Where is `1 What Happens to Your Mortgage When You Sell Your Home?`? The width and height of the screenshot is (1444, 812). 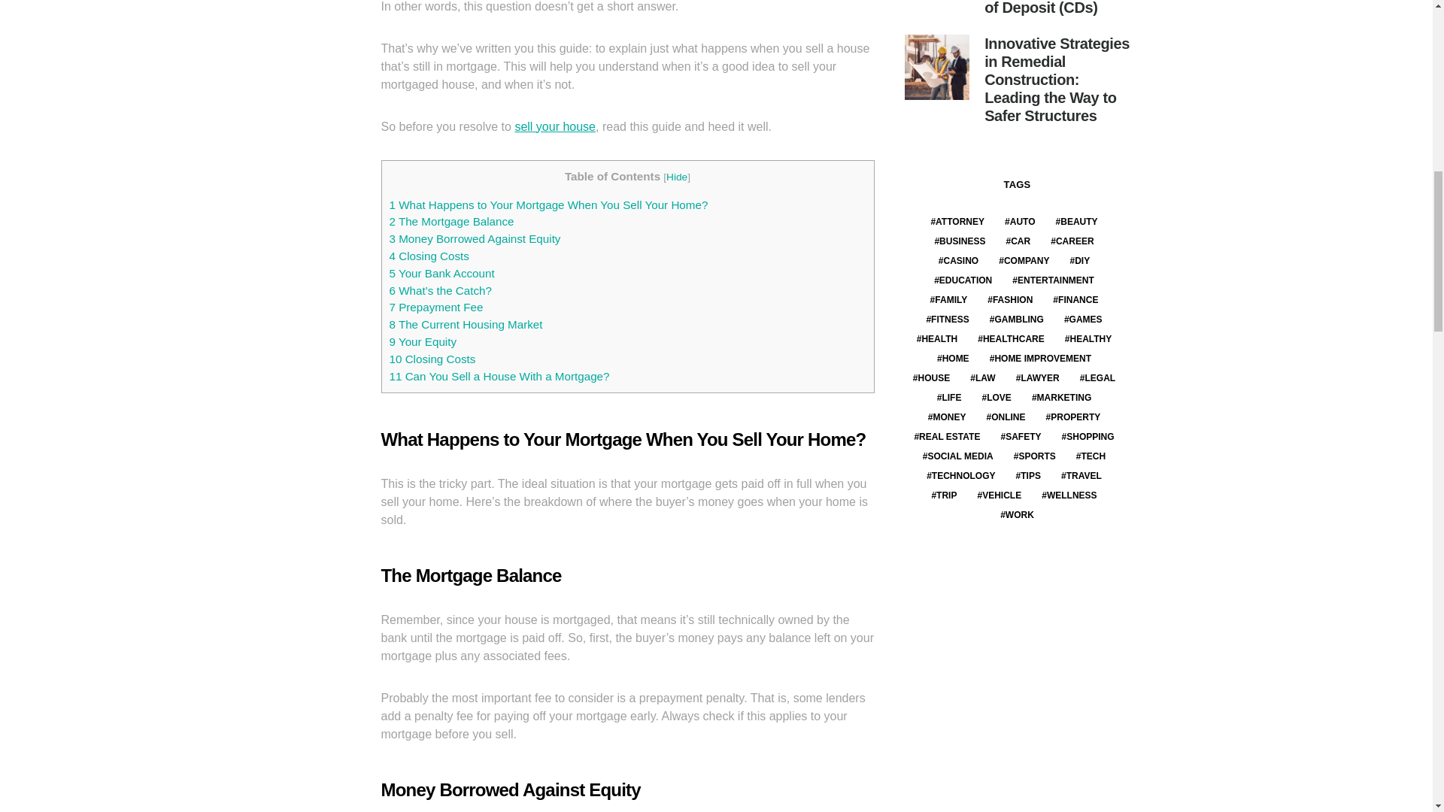
1 What Happens to Your Mortgage When You Sell Your Home? is located at coordinates (549, 205).